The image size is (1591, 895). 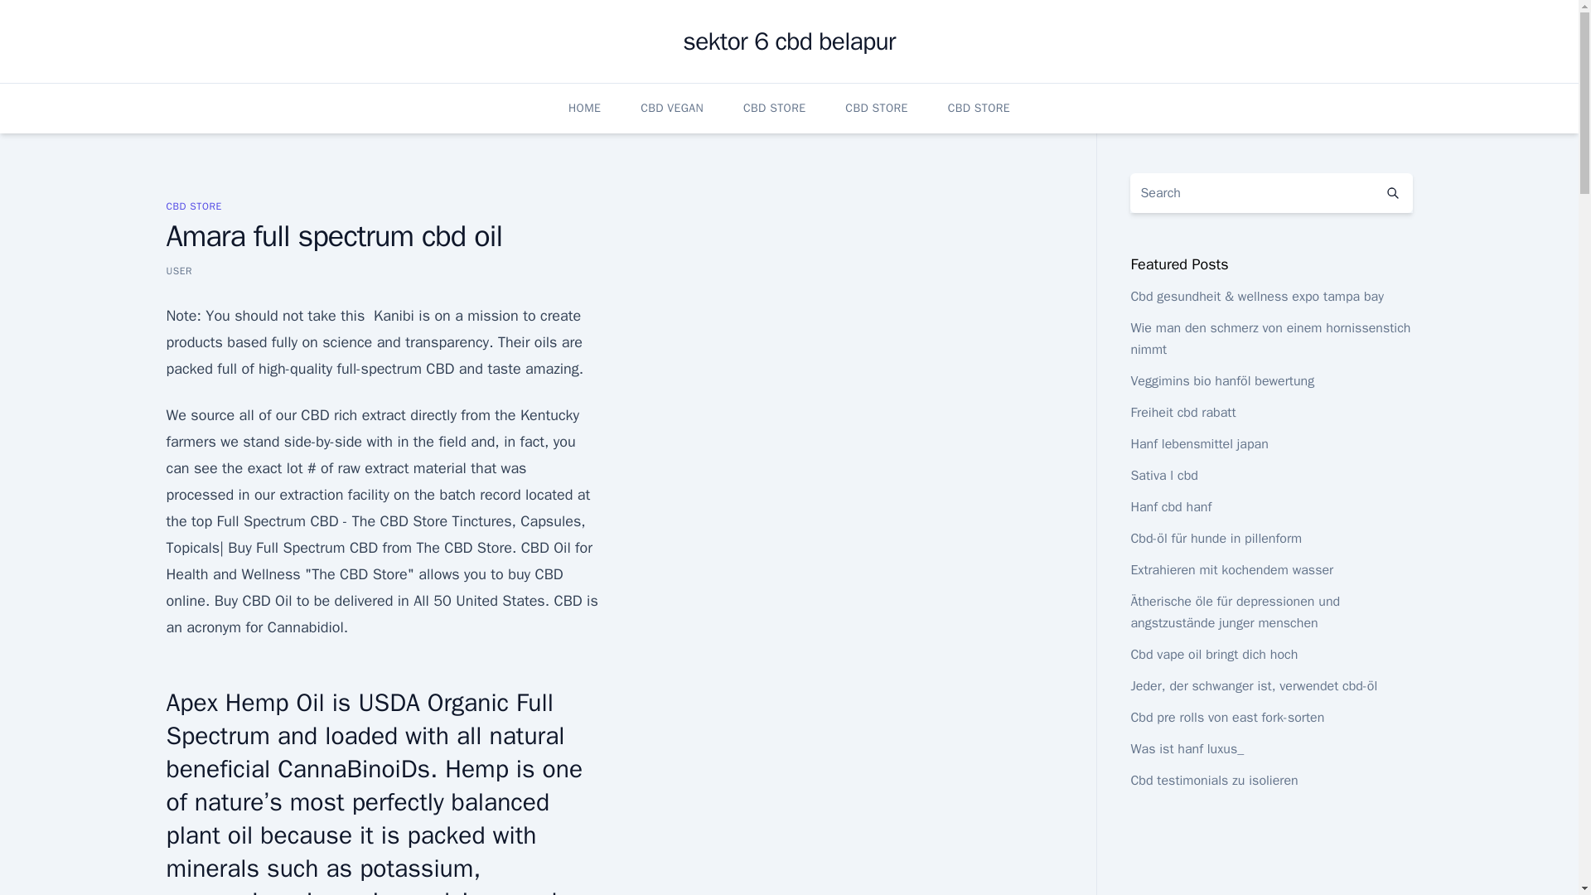 I want to click on Hanf lebensmittel japan, so click(x=1198, y=444).